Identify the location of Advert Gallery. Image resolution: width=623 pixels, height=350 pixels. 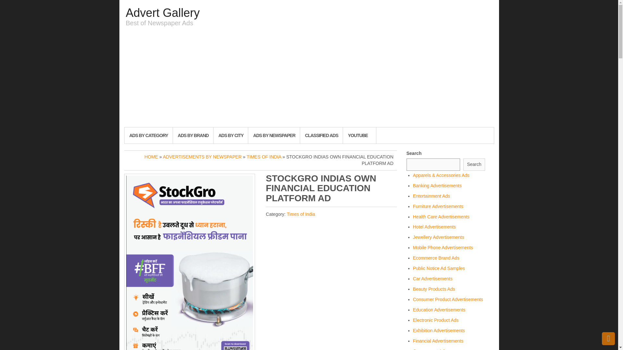
(163, 13).